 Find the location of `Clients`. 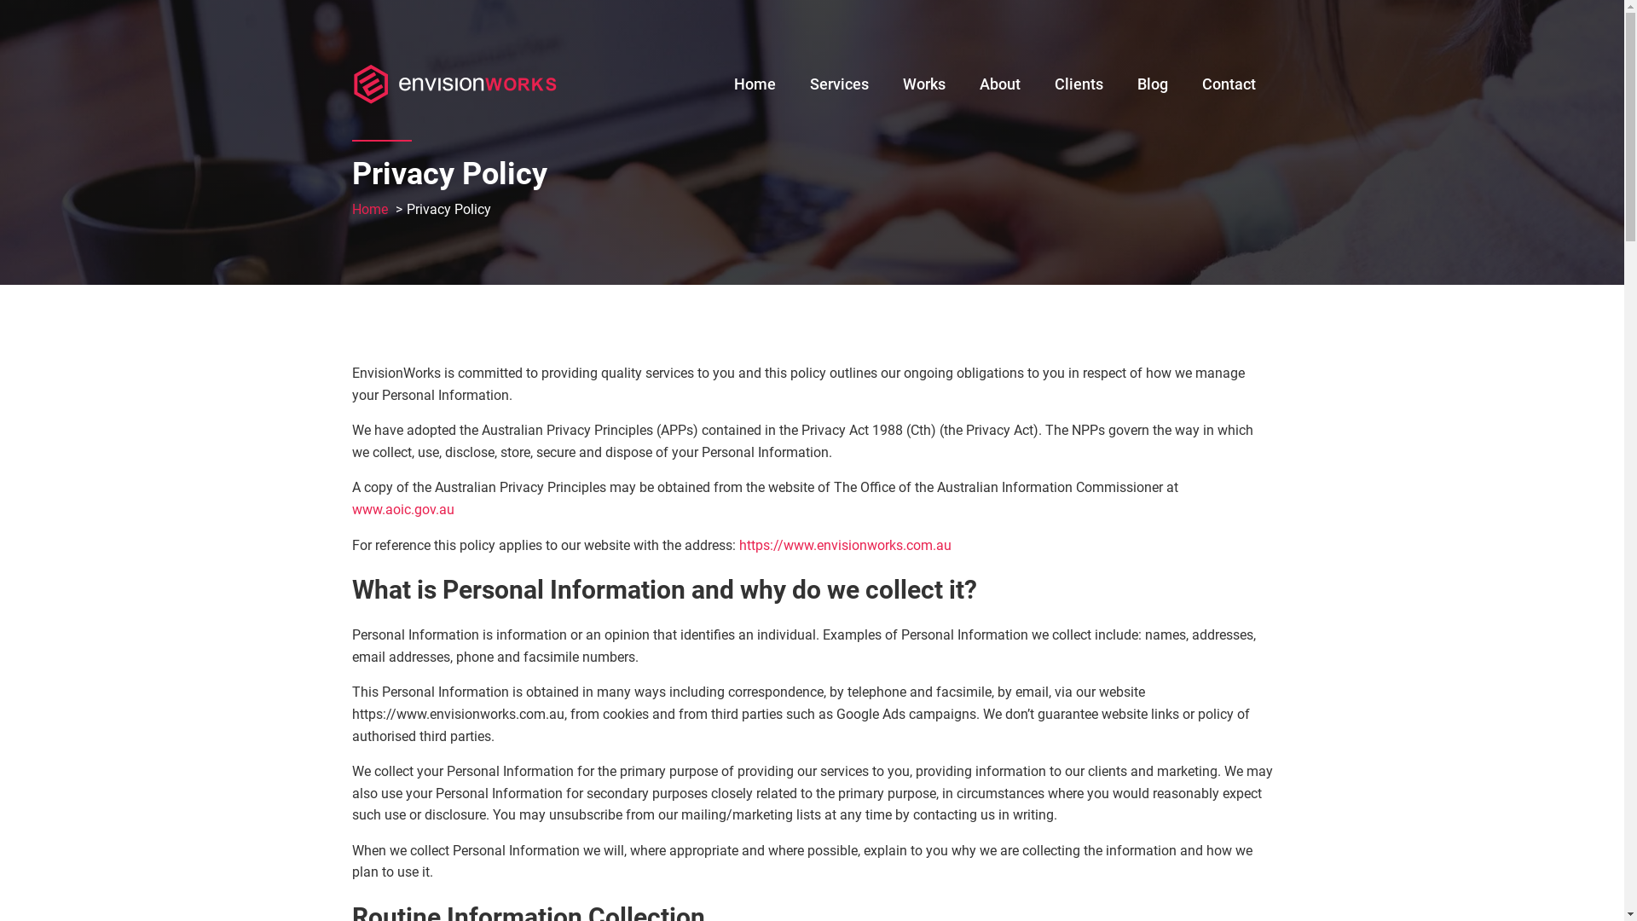

Clients is located at coordinates (1078, 80).